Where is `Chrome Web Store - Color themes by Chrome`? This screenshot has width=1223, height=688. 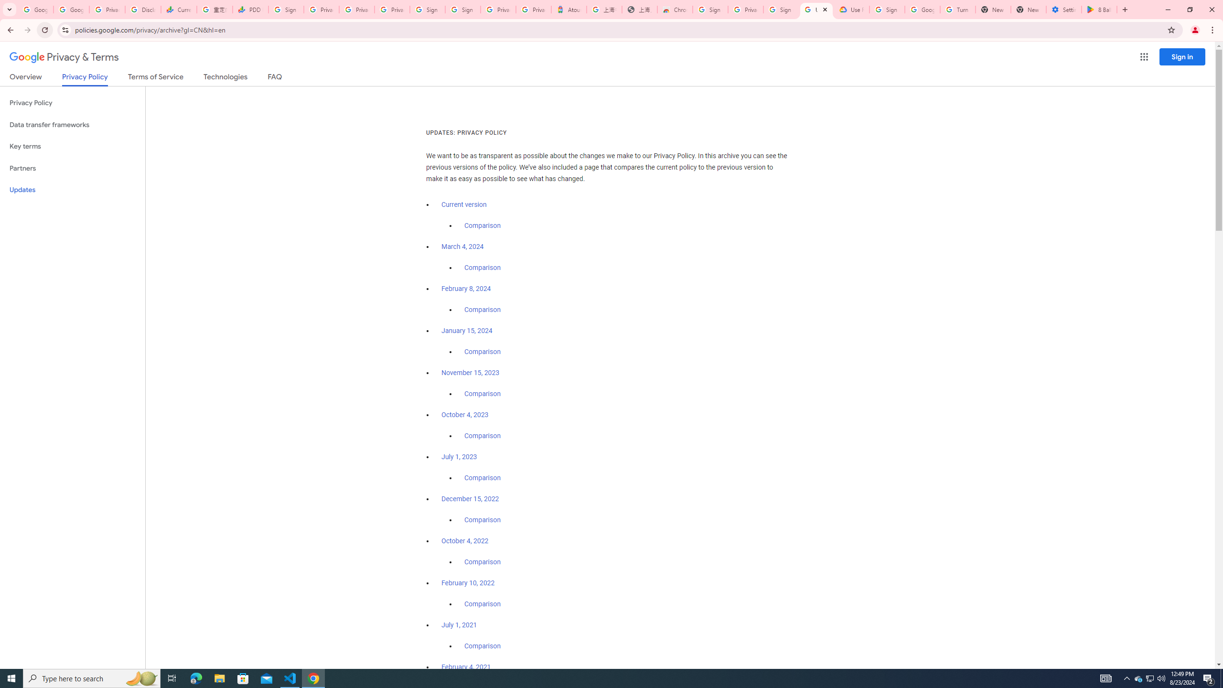
Chrome Web Store - Color themes by Chrome is located at coordinates (675, 10).